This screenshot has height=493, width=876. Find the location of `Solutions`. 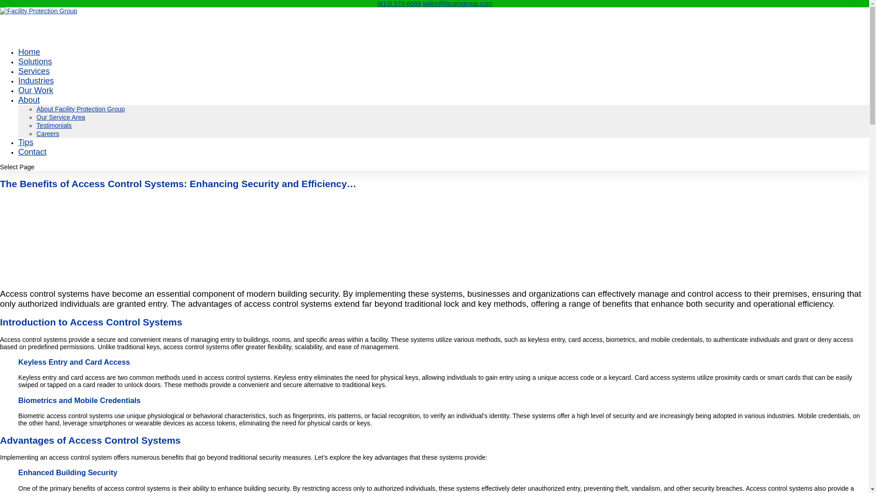

Solutions is located at coordinates (35, 70).